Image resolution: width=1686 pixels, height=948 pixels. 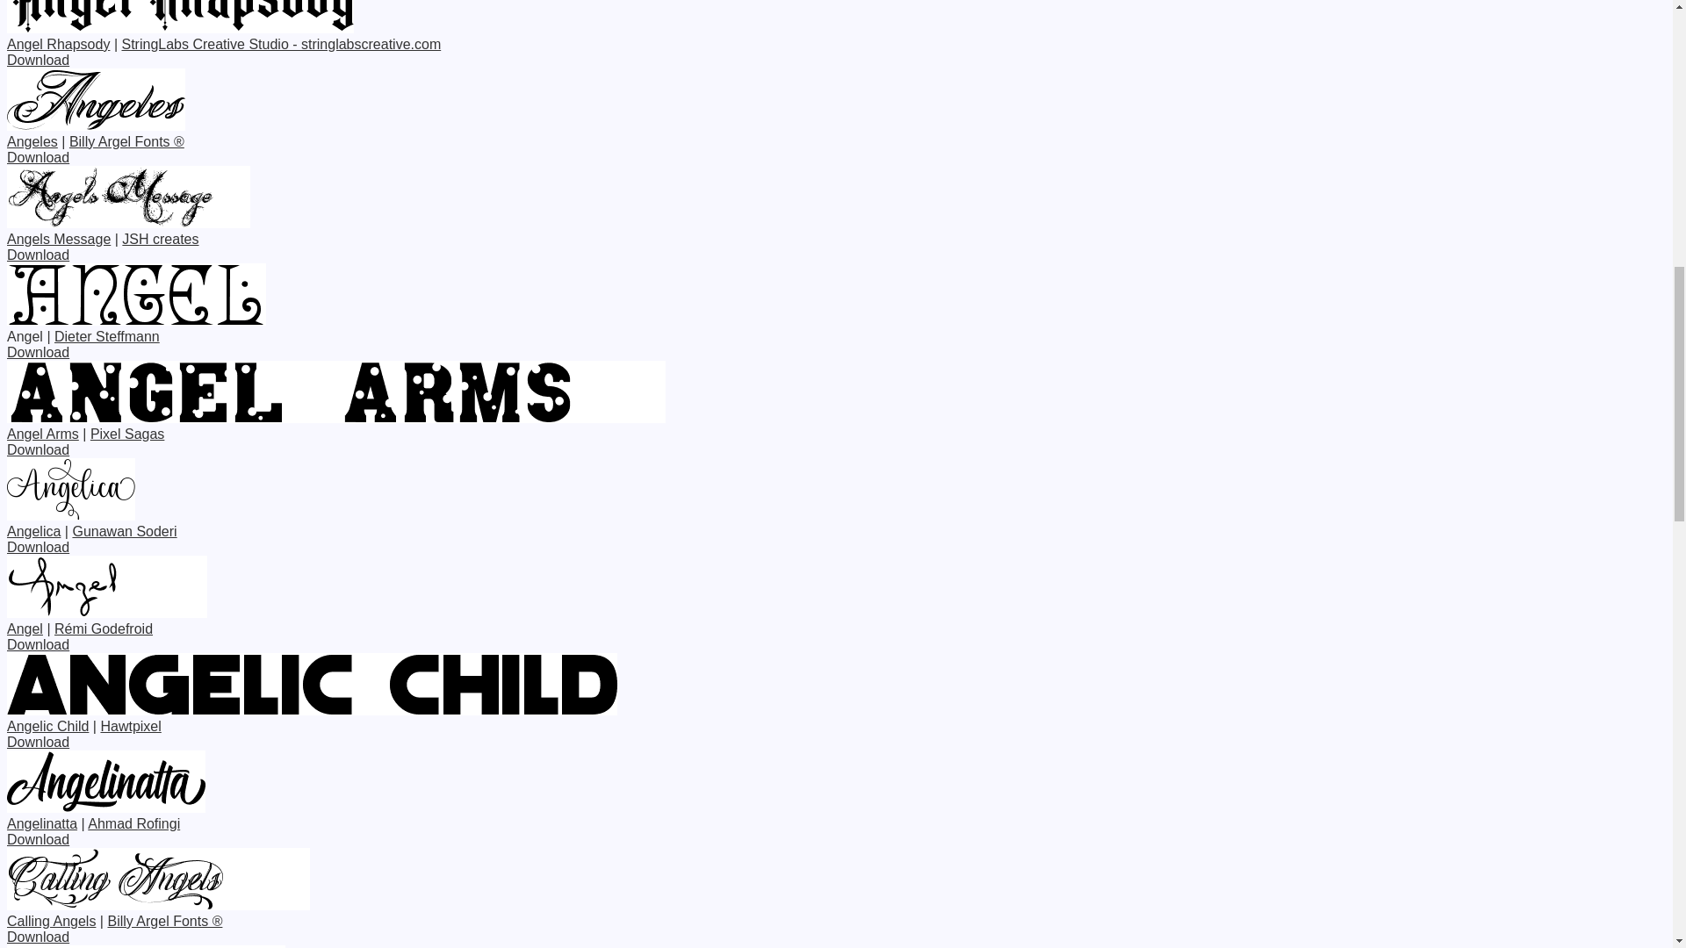 What do you see at coordinates (37, 449) in the screenshot?
I see `Download` at bounding box center [37, 449].